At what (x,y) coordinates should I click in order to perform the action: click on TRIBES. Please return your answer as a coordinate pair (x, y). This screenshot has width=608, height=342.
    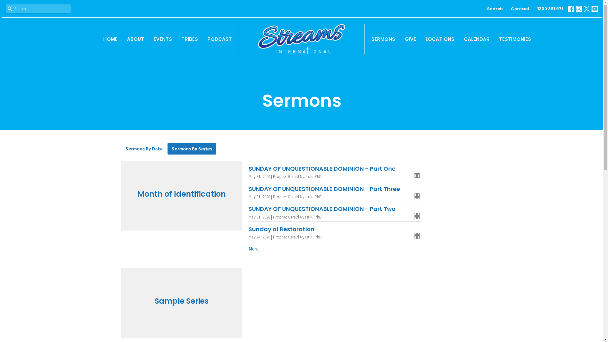
    Looking at the image, I should click on (190, 39).